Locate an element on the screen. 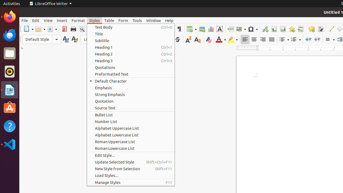 Image resolution: width=343 pixels, height=193 pixels. Bullets is located at coordinates (284, 40).